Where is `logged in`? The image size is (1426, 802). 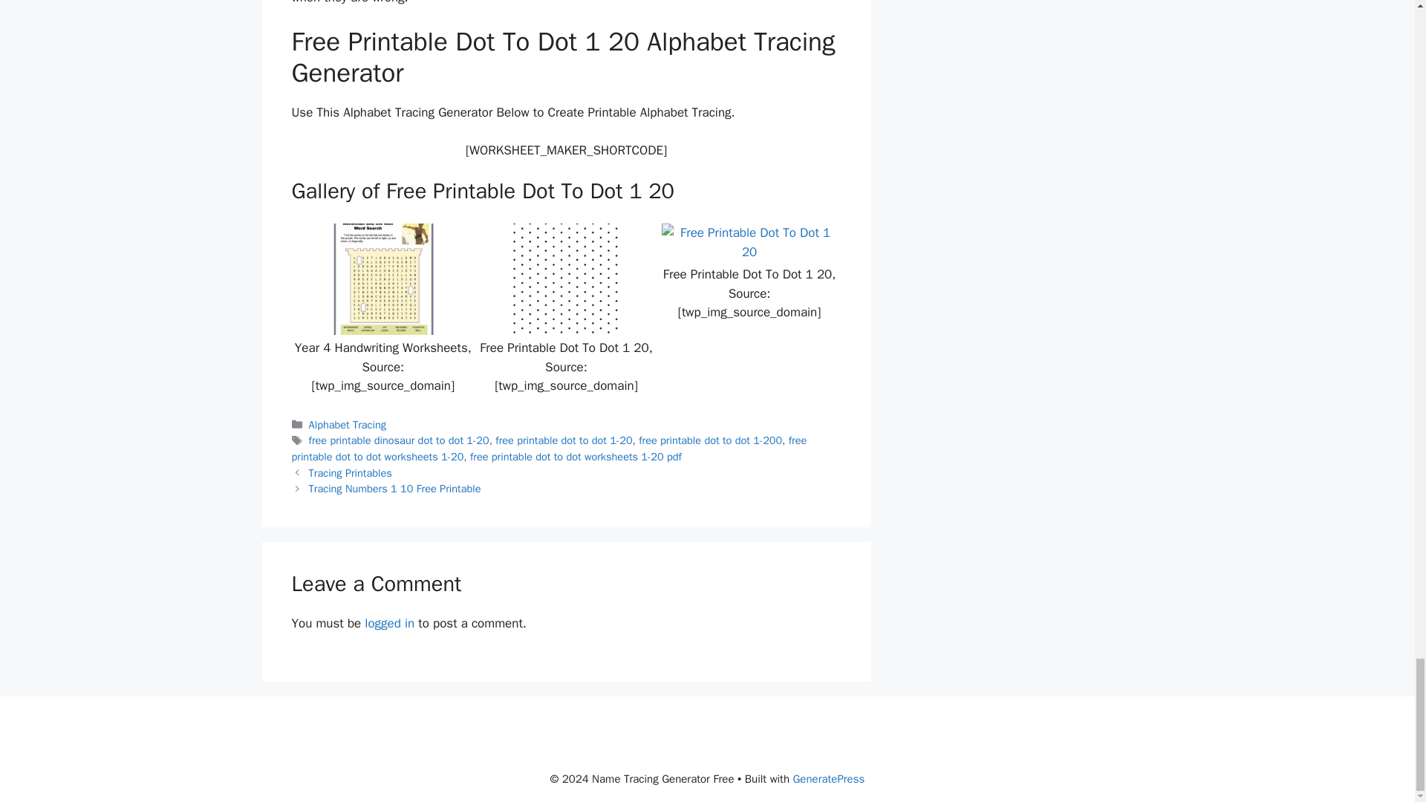 logged in is located at coordinates (389, 623).